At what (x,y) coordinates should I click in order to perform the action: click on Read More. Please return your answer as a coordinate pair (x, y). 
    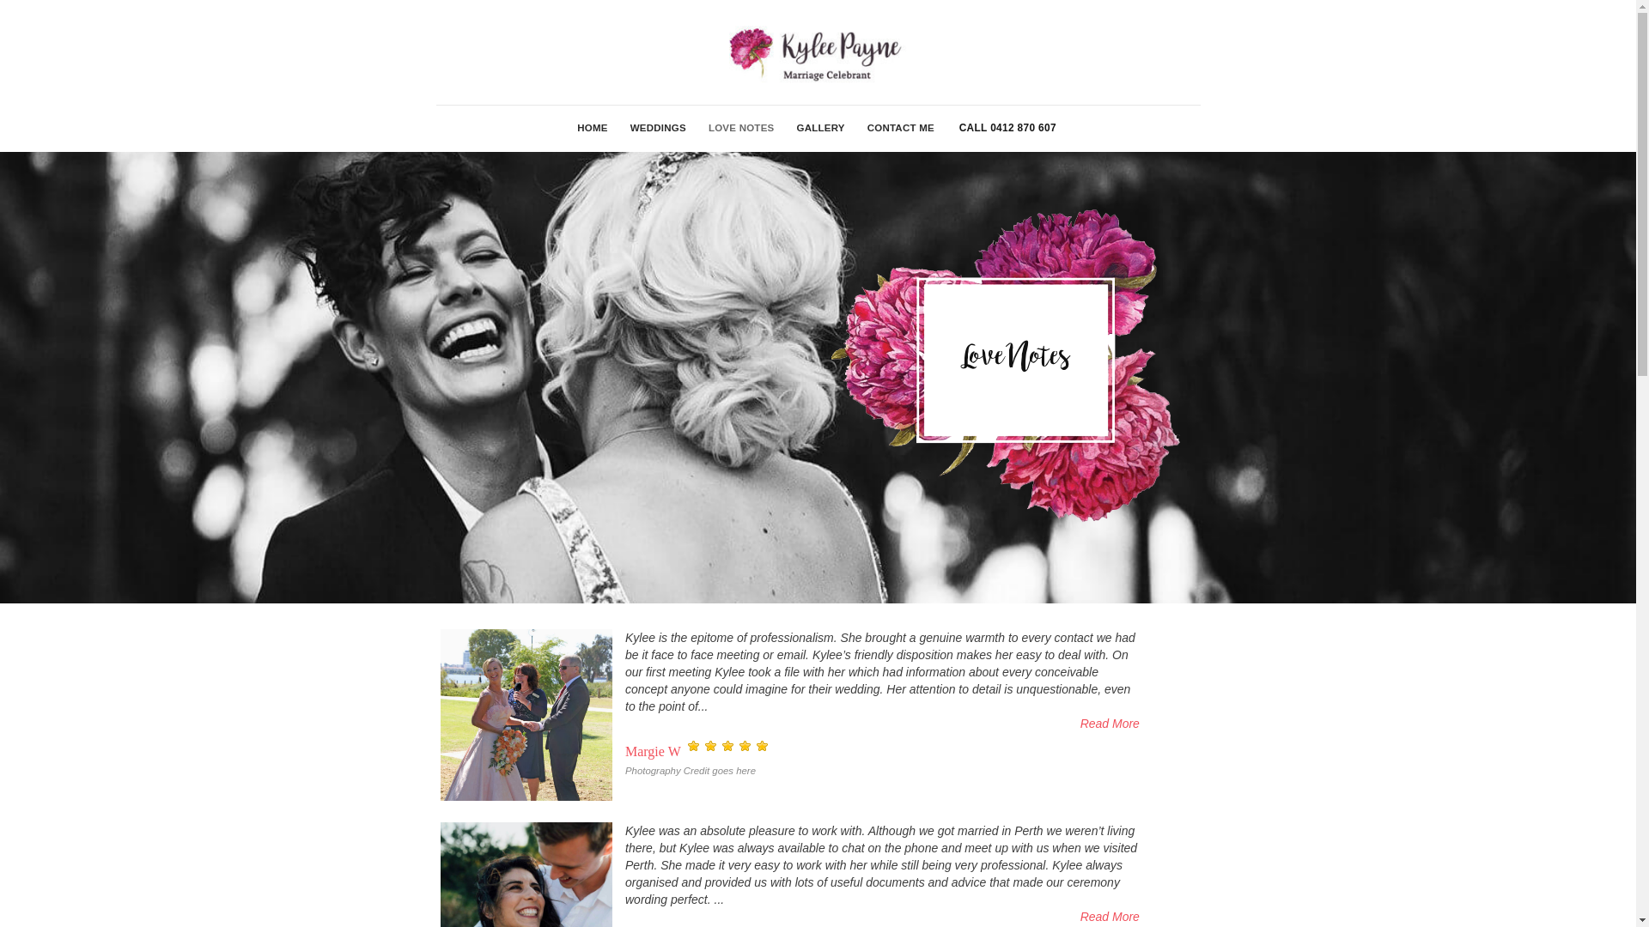
    Looking at the image, I should click on (883, 917).